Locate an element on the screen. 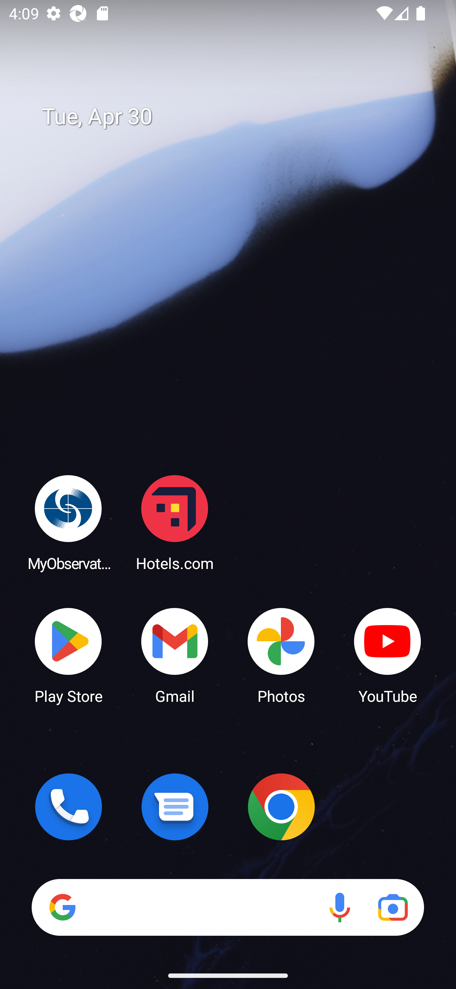 This screenshot has width=456, height=989. YouTube is located at coordinates (388, 655).